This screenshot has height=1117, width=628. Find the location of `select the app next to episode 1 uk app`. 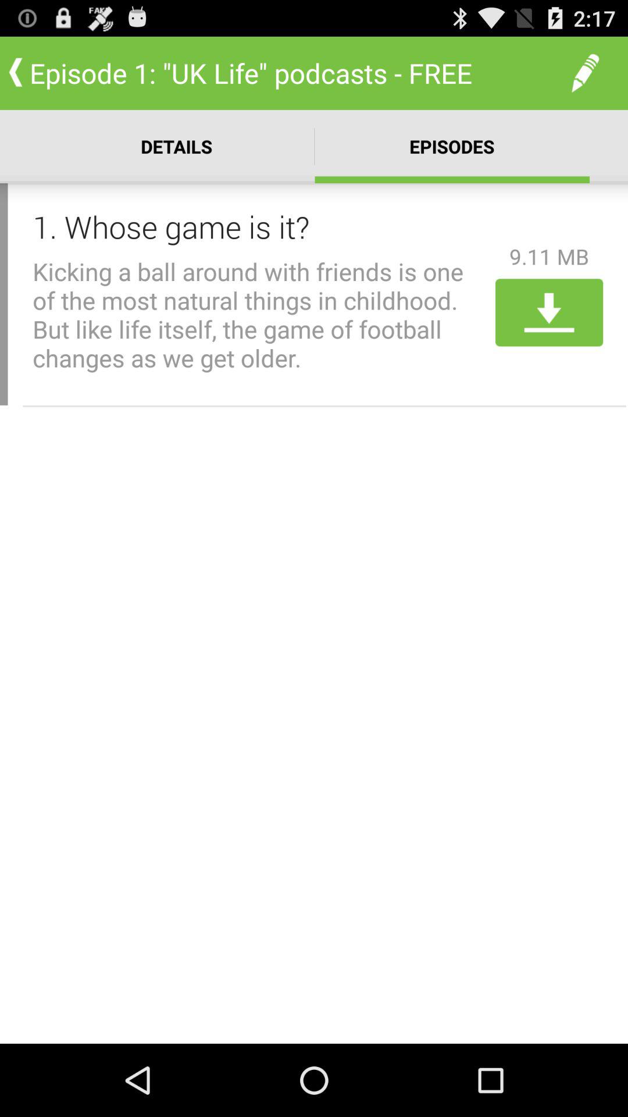

select the app next to episode 1 uk app is located at coordinates (585, 73).